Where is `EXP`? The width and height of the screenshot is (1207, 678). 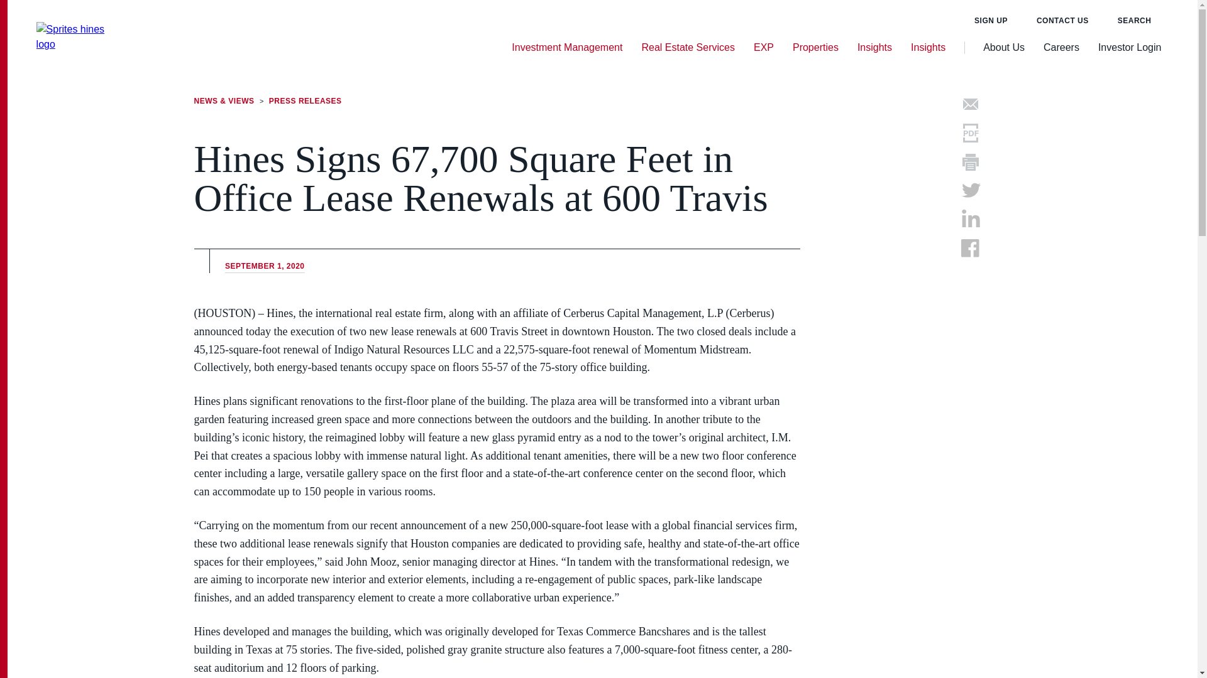
EXP is located at coordinates (763, 48).